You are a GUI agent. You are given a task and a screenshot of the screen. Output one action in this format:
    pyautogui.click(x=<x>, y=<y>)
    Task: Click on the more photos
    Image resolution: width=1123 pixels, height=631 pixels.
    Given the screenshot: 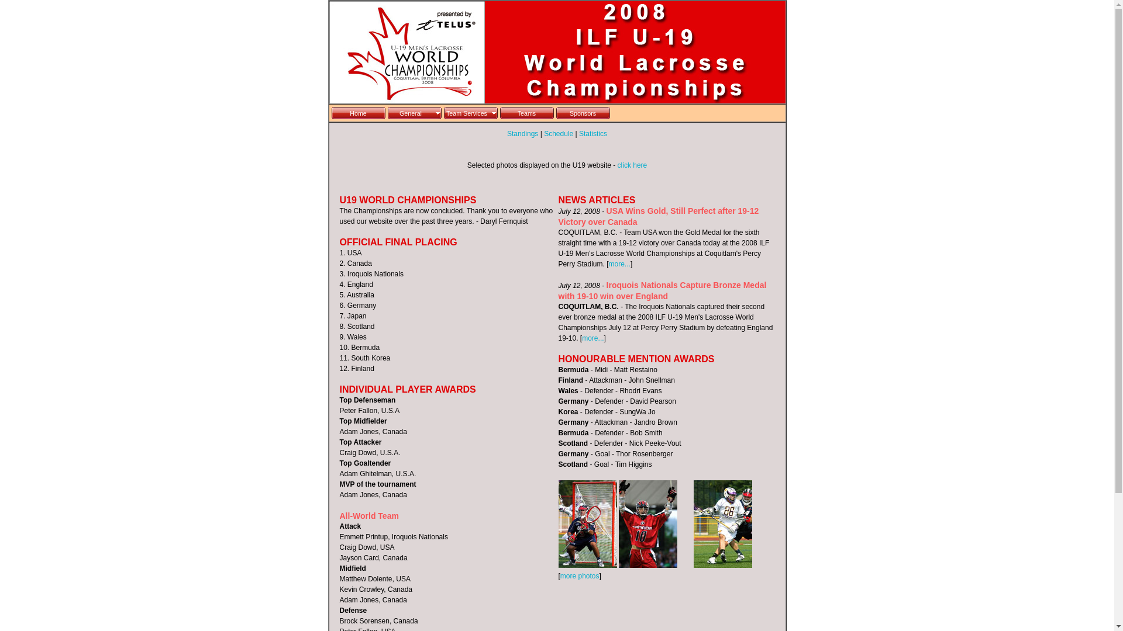 What is the action you would take?
    pyautogui.click(x=580, y=576)
    